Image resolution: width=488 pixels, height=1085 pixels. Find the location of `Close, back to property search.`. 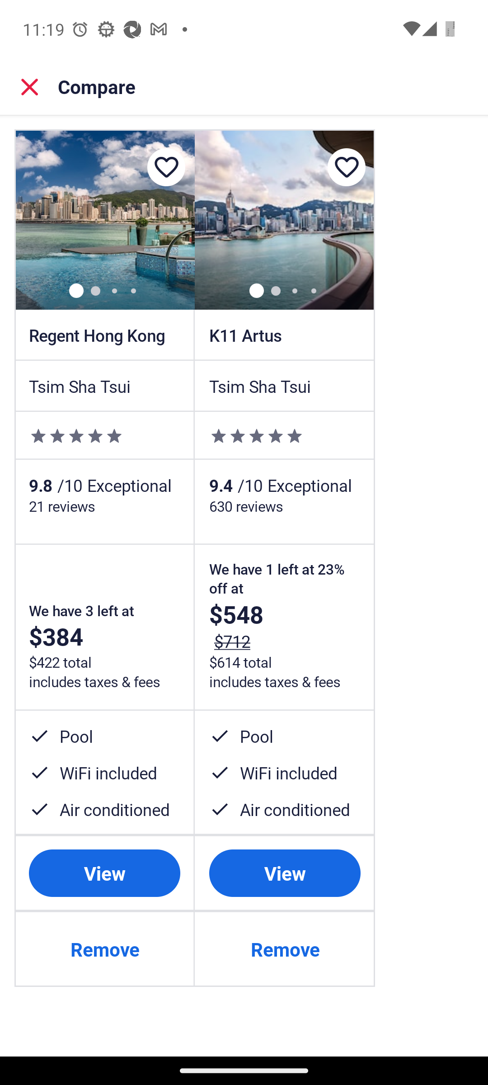

Close, back to property search. is located at coordinates (30, 87).